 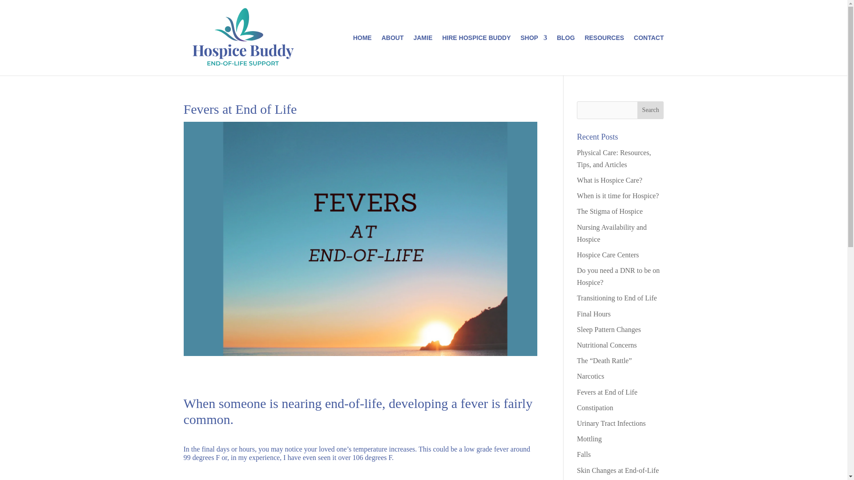 What do you see at coordinates (362, 55) in the screenshot?
I see `HOME` at bounding box center [362, 55].